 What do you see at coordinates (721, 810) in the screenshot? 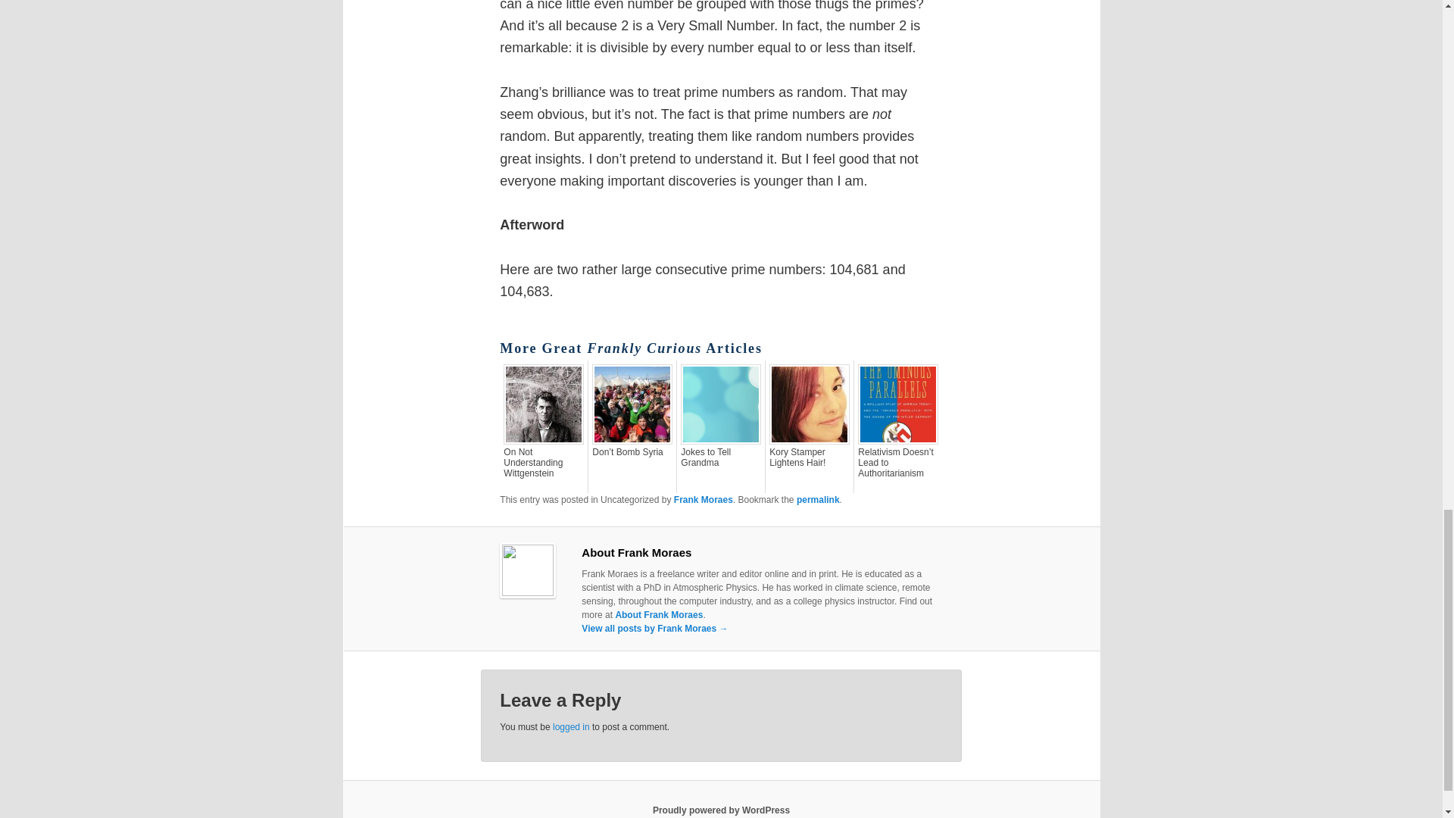
I see `Semantic Personal Publishing Platform` at bounding box center [721, 810].